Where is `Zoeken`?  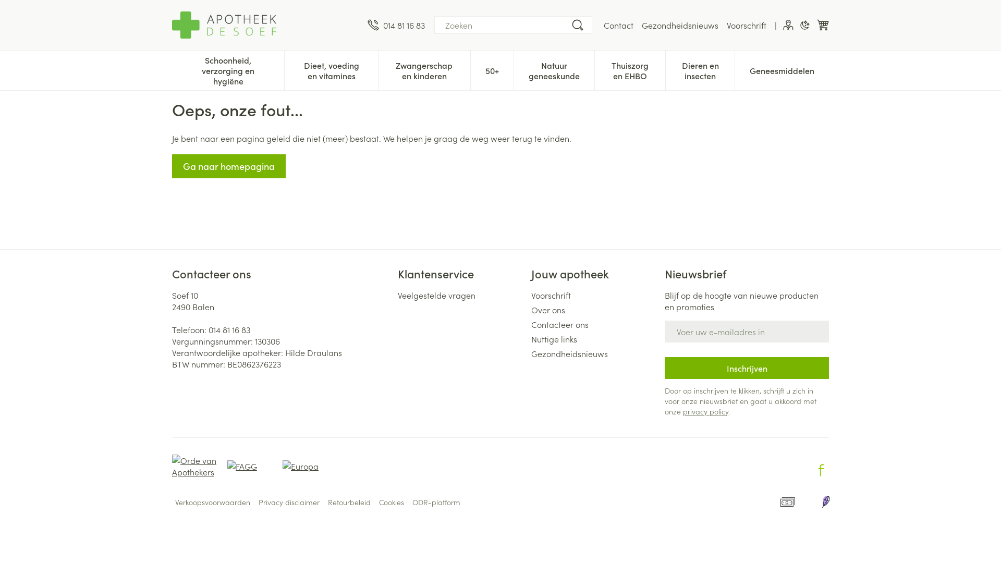 Zoeken is located at coordinates (578, 25).